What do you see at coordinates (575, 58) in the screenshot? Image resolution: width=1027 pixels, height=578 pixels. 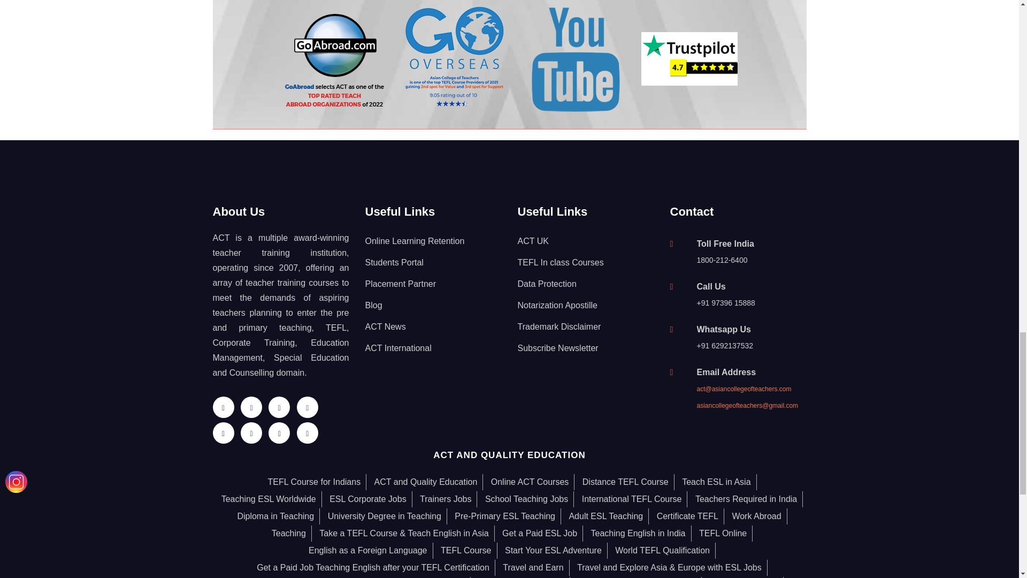 I see `YOU TUBE` at bounding box center [575, 58].